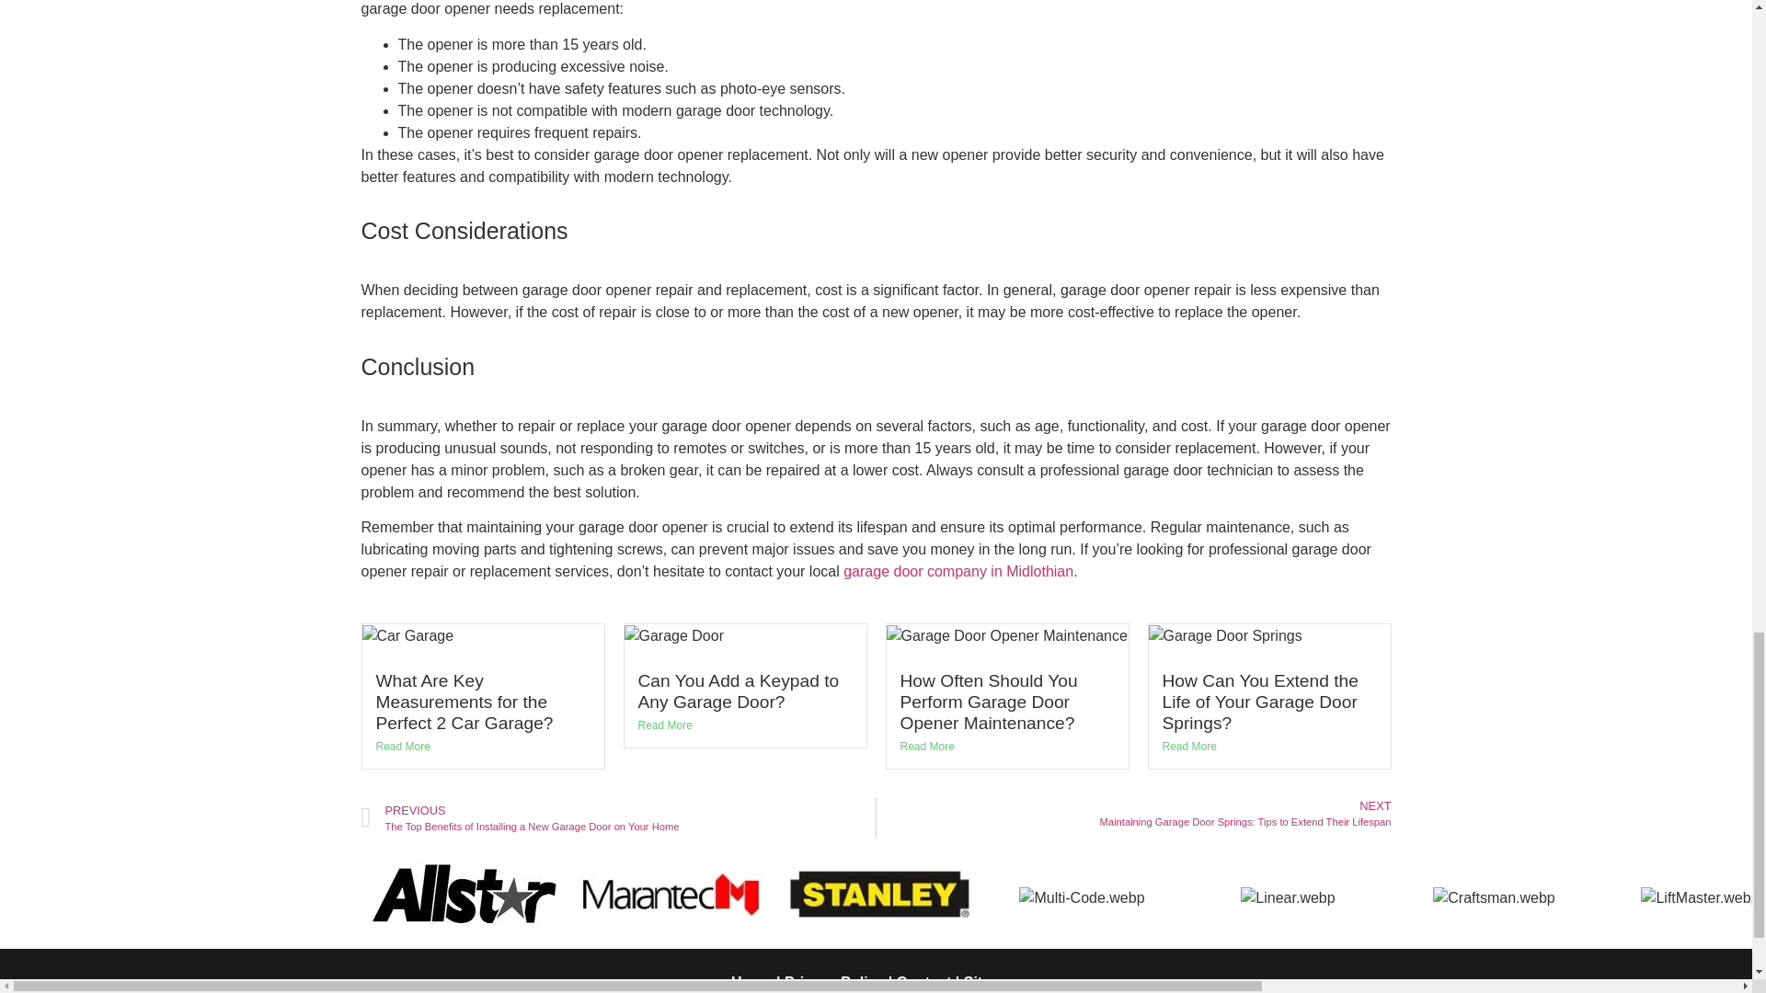  I want to click on How Often Should You Perform Garage Door Opener Maintenance?, so click(988, 702).